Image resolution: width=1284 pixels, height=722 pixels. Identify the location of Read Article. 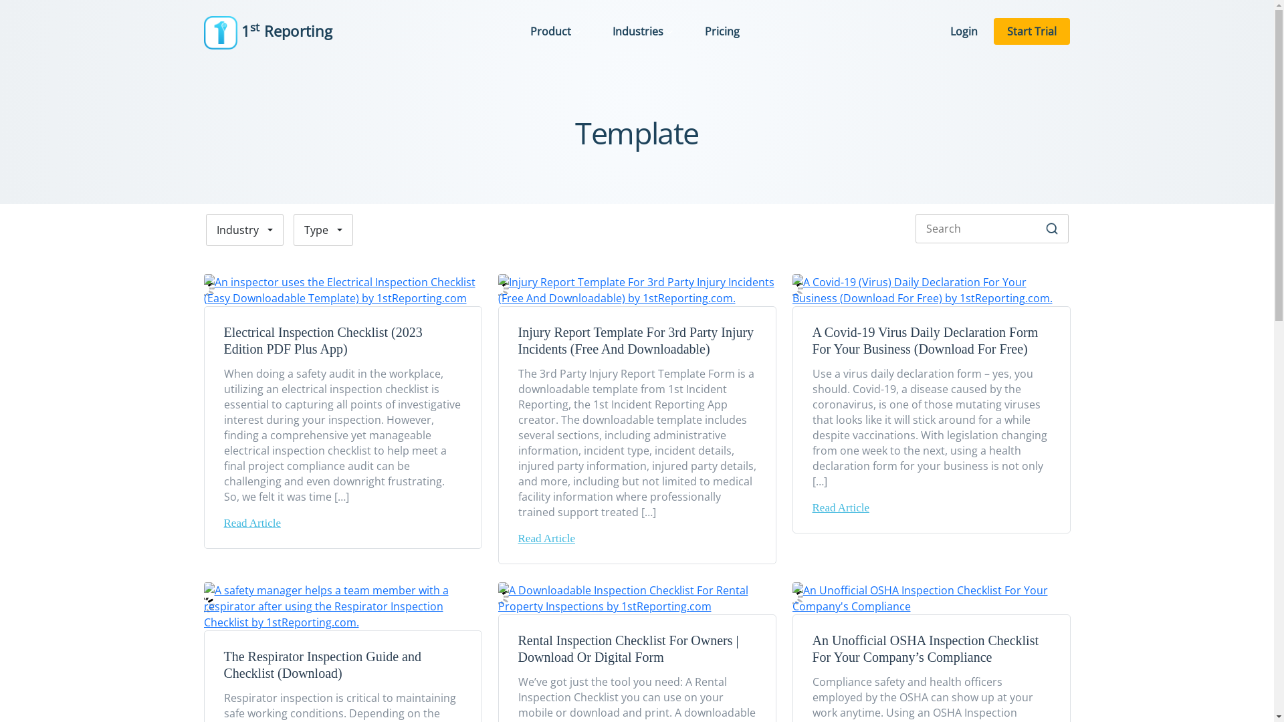
(251, 523).